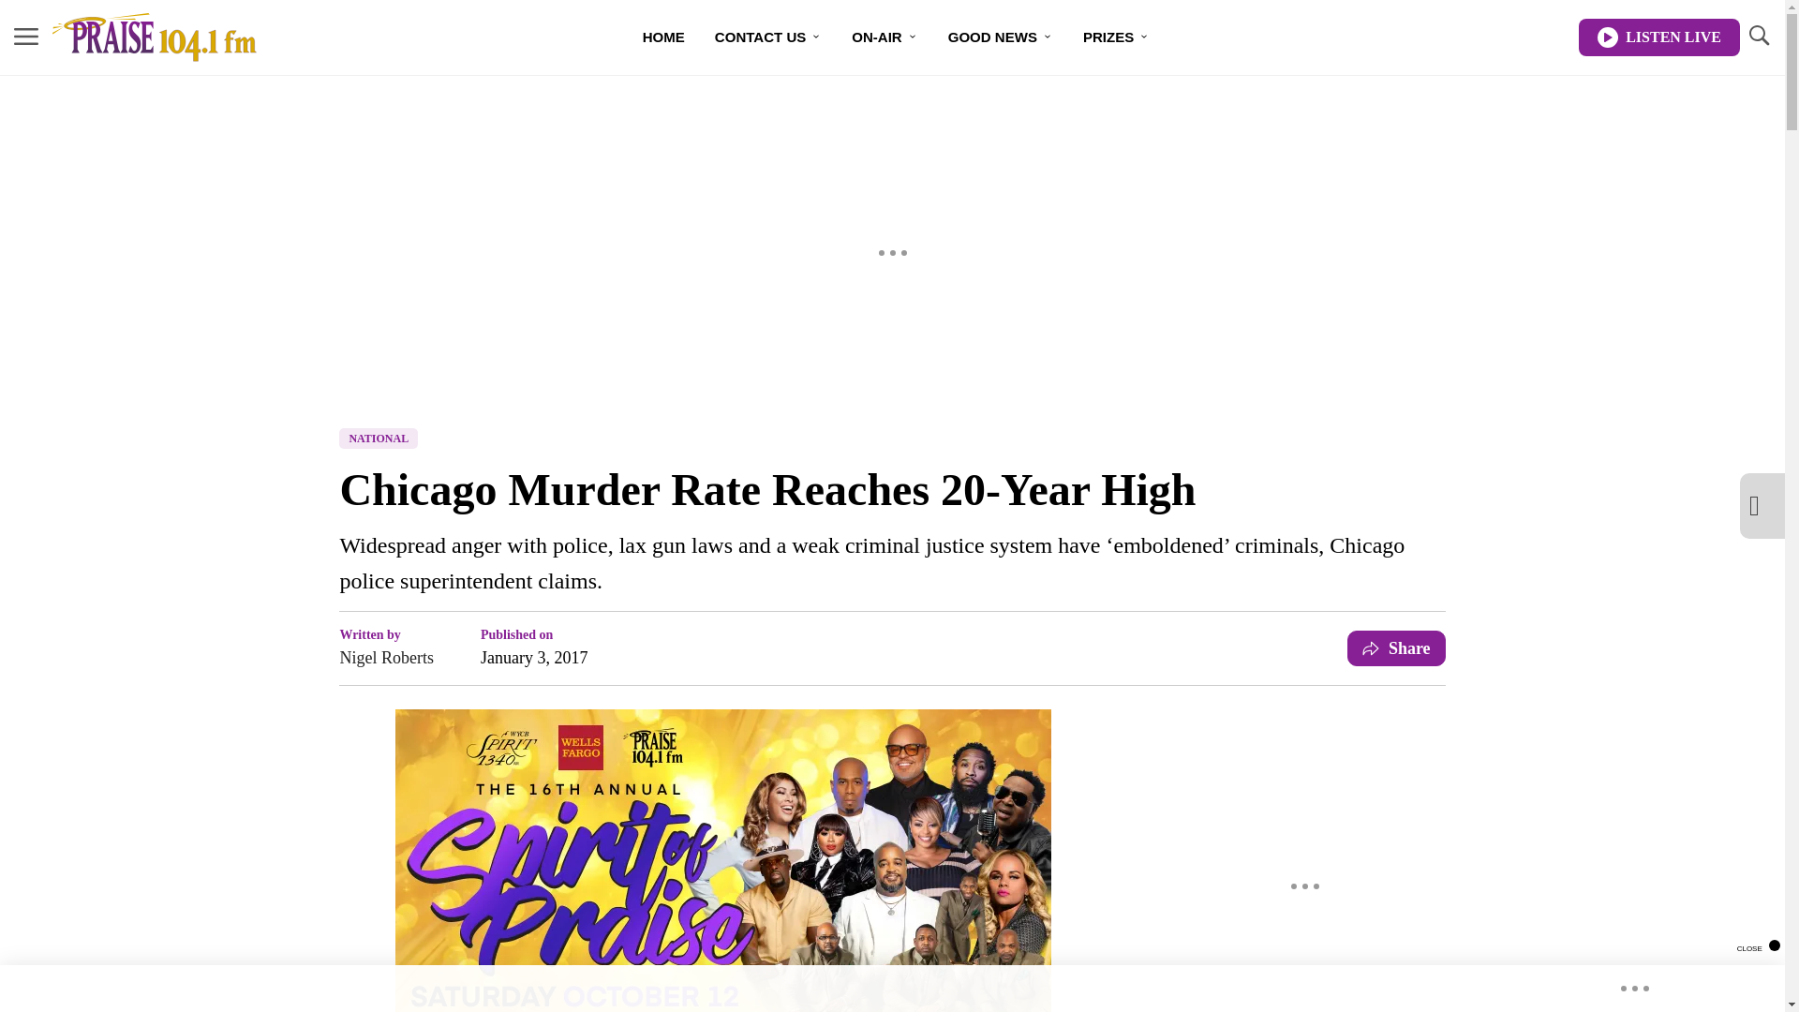  What do you see at coordinates (767, 37) in the screenshot?
I see `CONTACT US` at bounding box center [767, 37].